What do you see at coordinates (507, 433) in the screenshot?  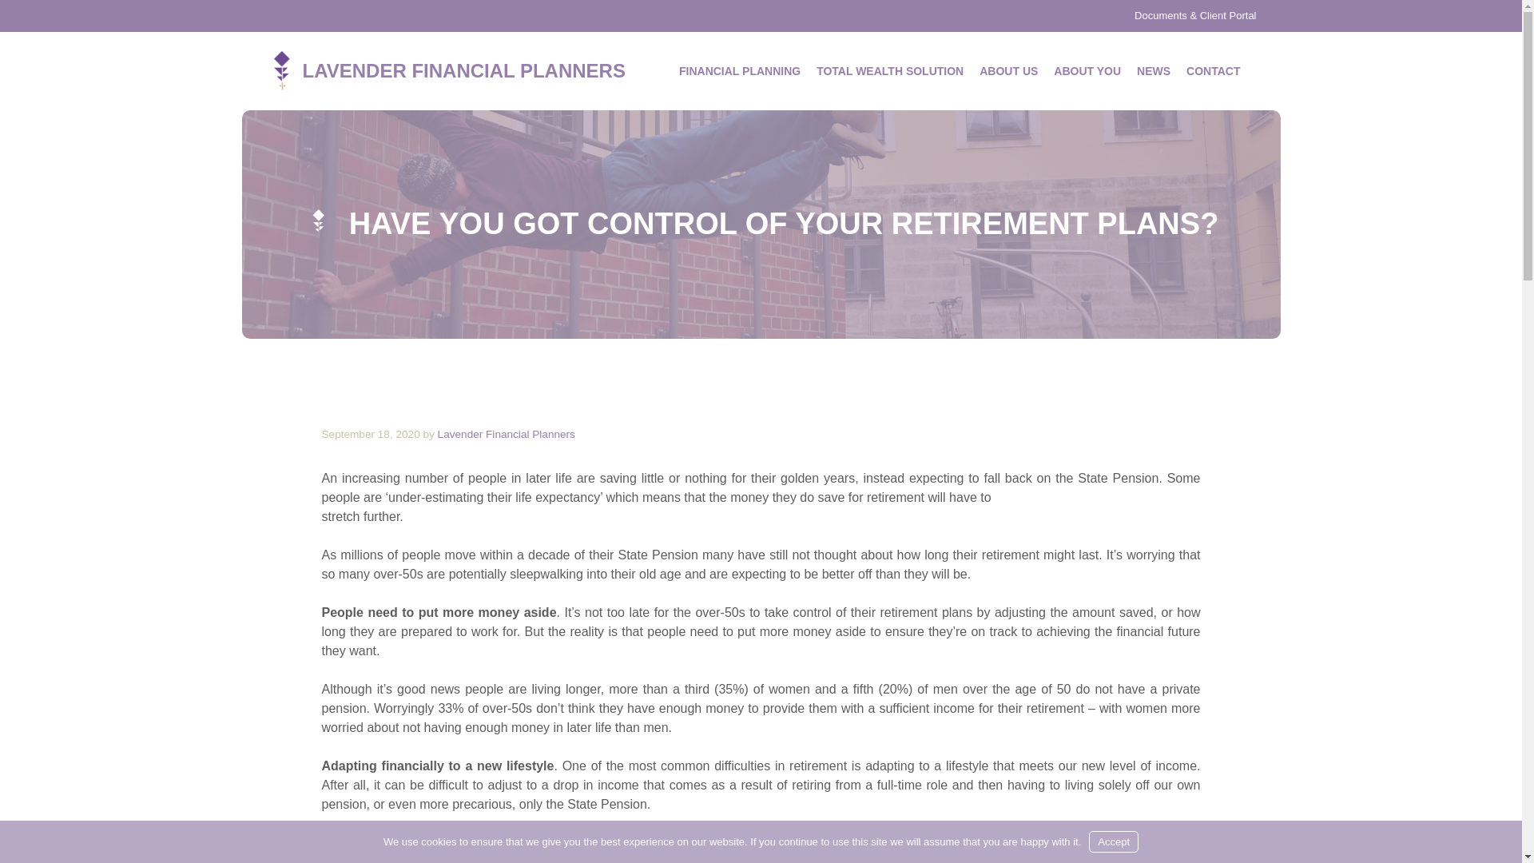 I see `Lavender Financial Planners` at bounding box center [507, 433].